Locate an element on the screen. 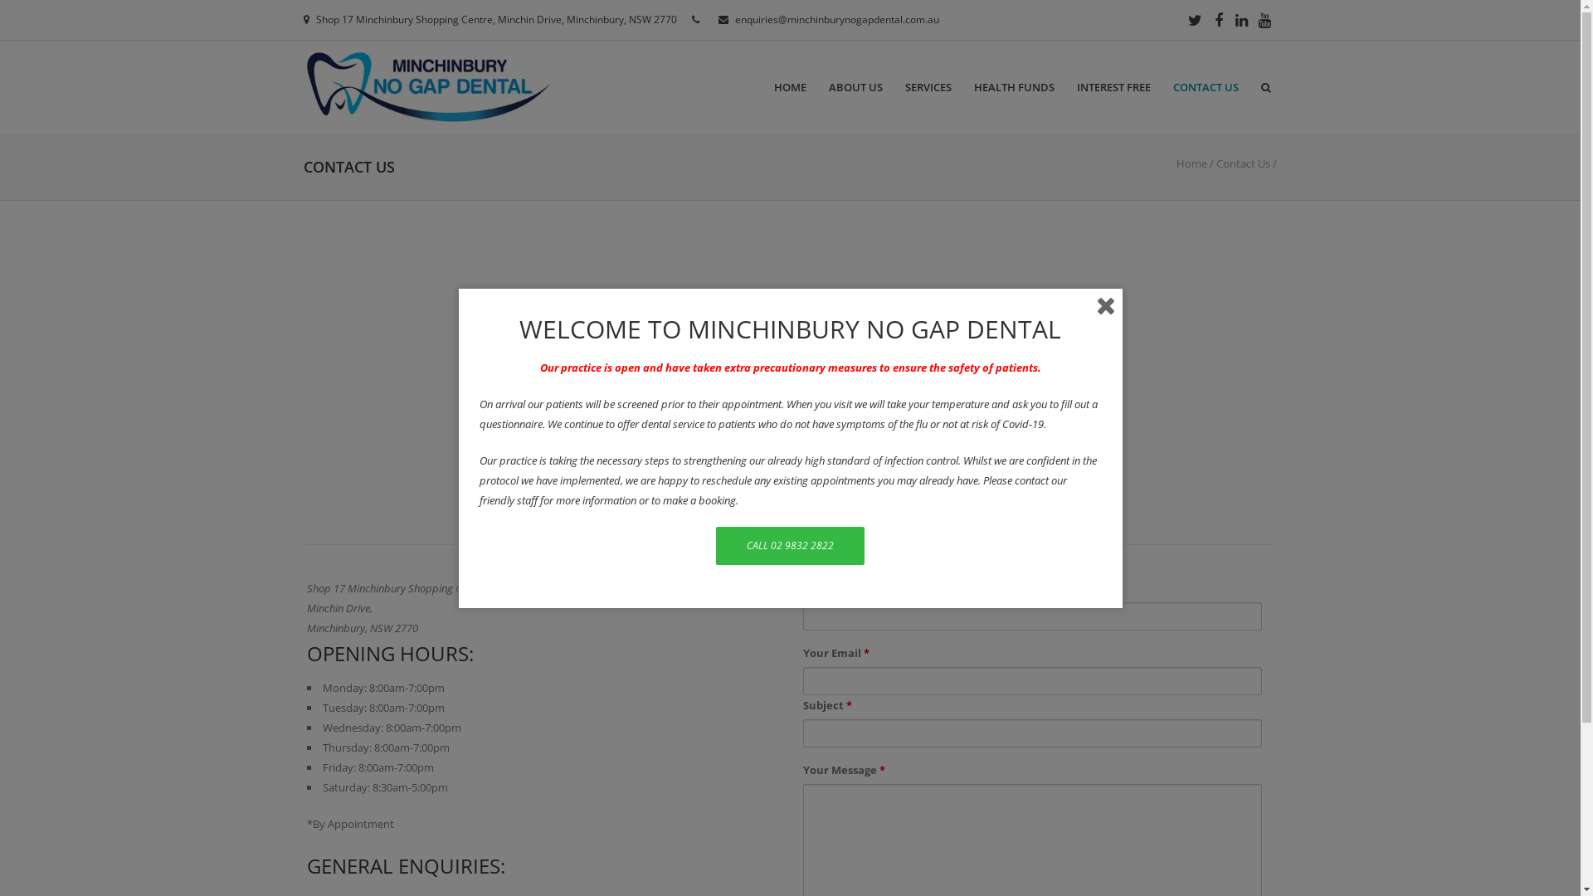  SERVICES is located at coordinates (928, 88).